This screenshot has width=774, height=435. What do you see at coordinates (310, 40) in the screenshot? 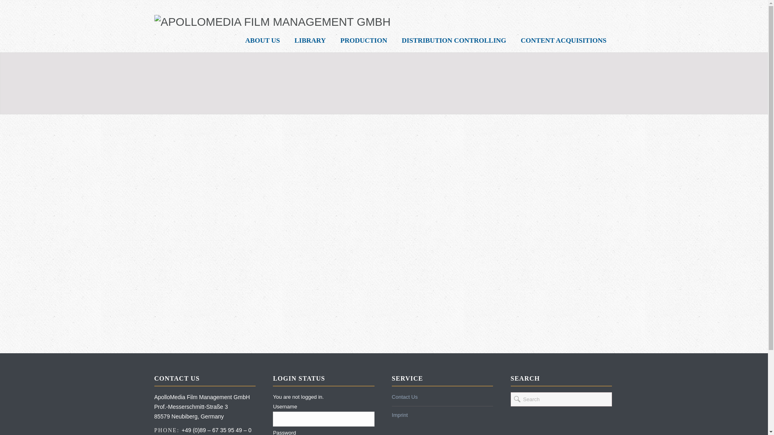
I see `LIBRARY` at bounding box center [310, 40].